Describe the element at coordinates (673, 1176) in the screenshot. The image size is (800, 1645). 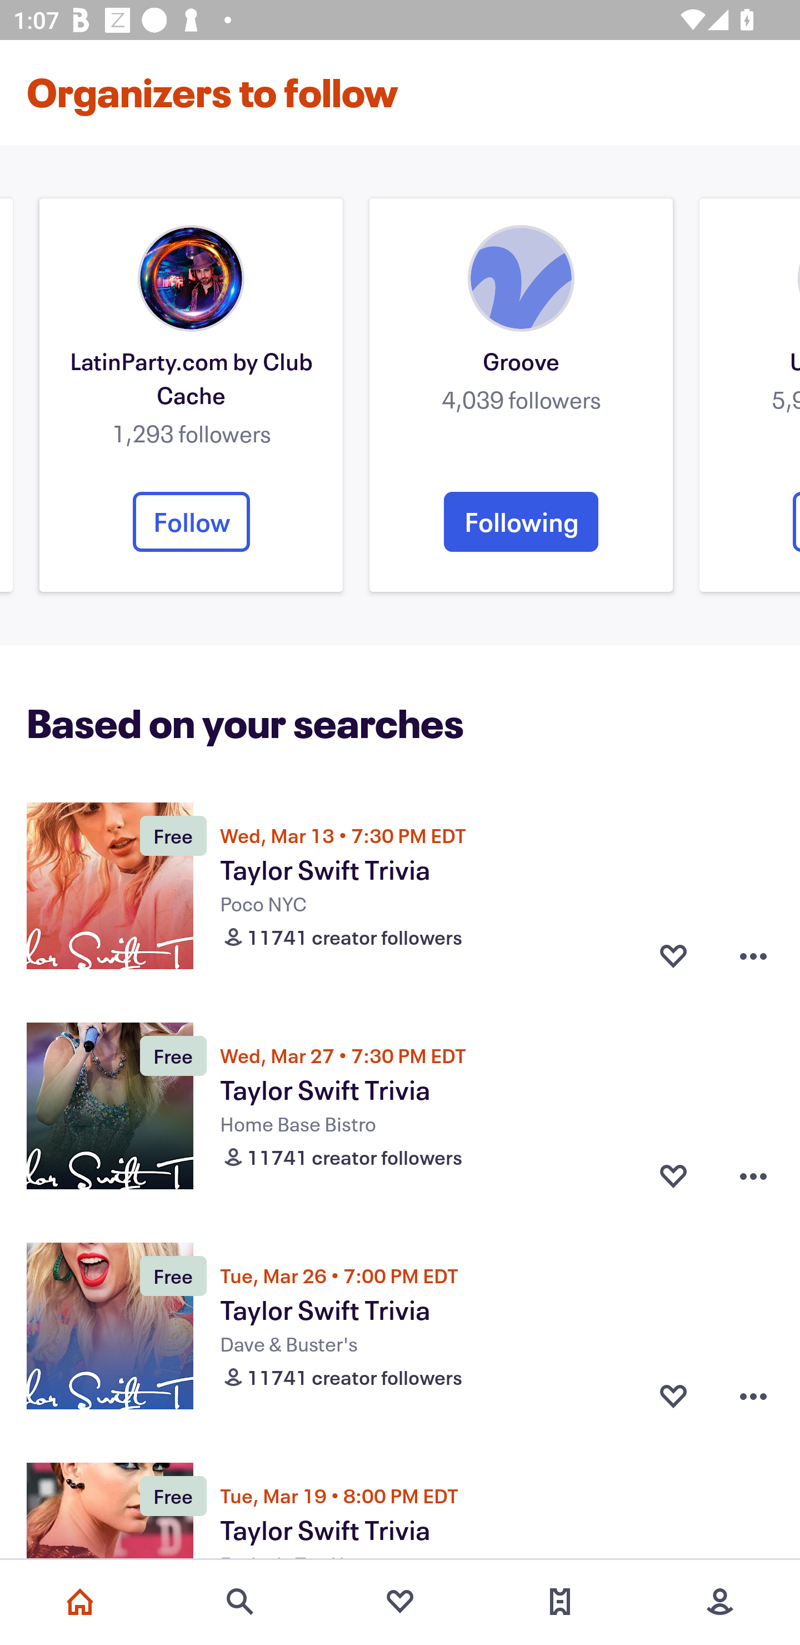
I see `Favorite button` at that location.